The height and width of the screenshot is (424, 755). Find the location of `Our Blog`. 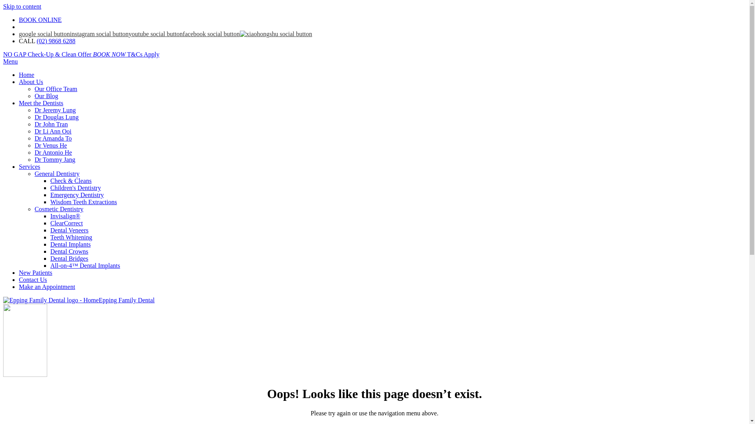

Our Blog is located at coordinates (46, 96).